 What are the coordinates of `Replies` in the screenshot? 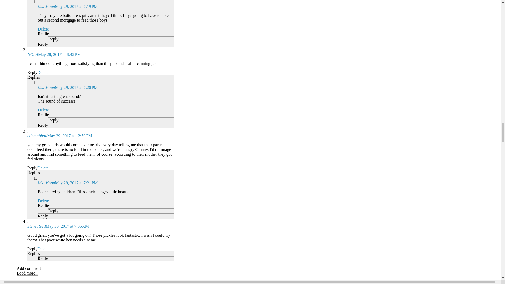 It's located at (33, 77).